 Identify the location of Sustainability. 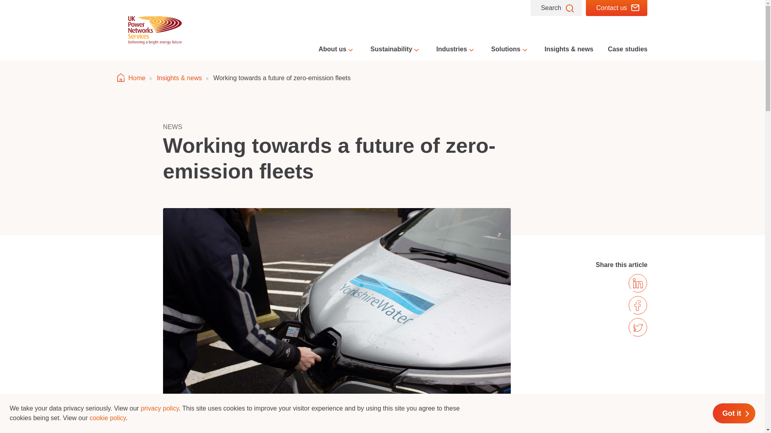
(396, 49).